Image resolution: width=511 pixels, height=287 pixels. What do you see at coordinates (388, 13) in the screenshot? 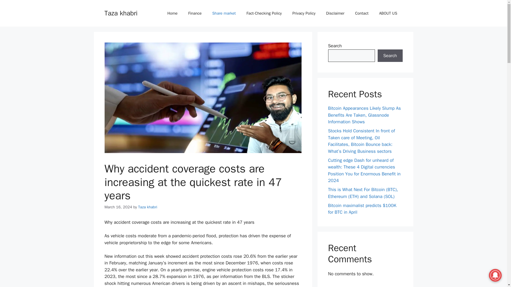
I see `ABOUT US` at bounding box center [388, 13].